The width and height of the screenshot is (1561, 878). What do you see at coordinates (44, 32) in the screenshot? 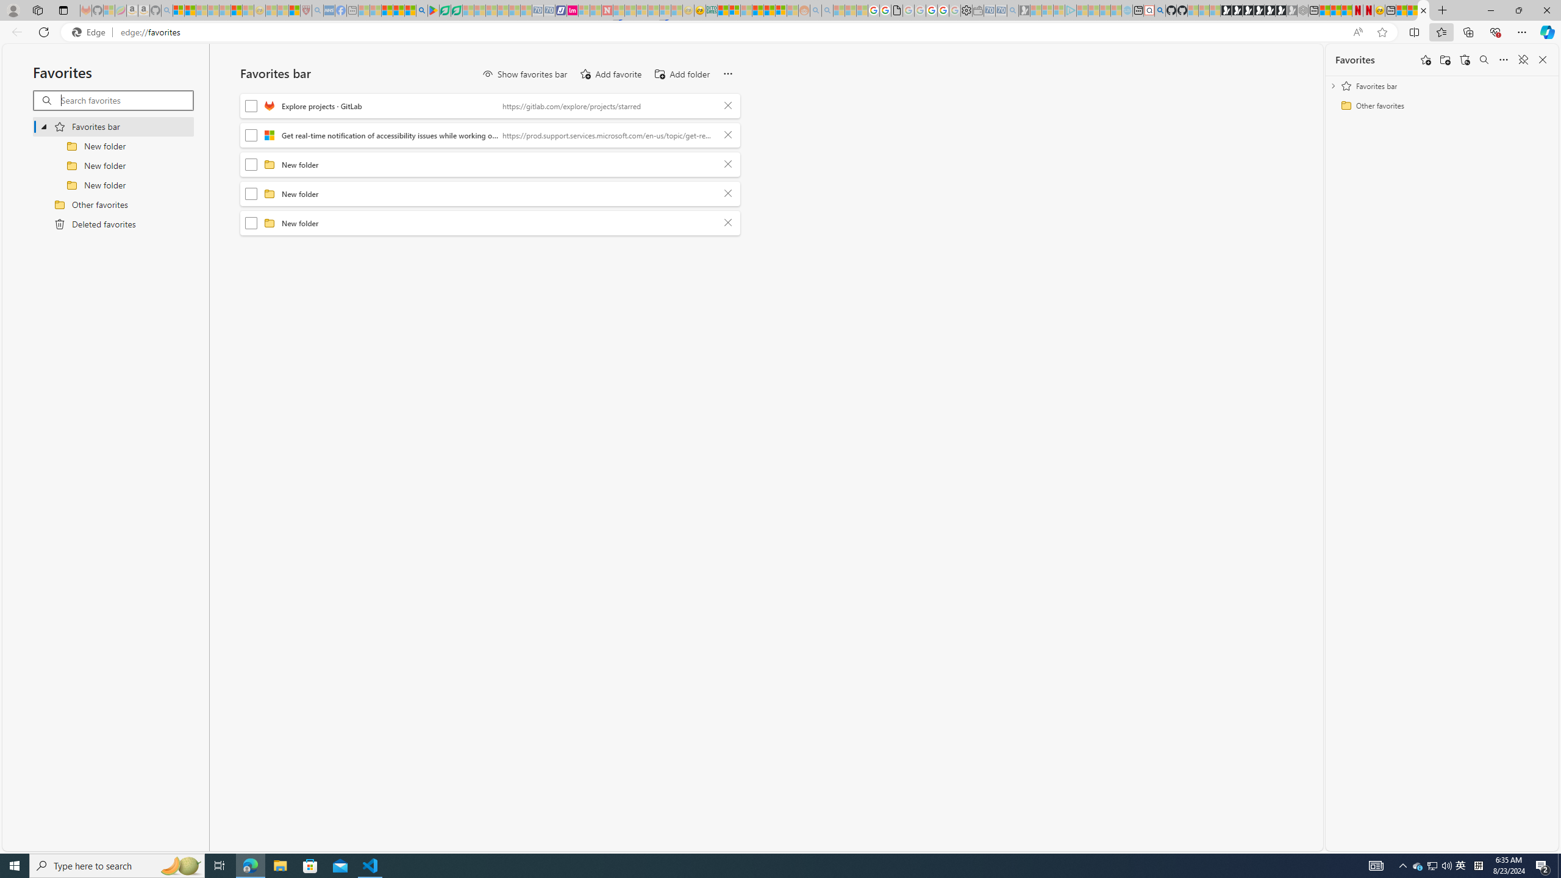
I see `Refresh` at bounding box center [44, 32].